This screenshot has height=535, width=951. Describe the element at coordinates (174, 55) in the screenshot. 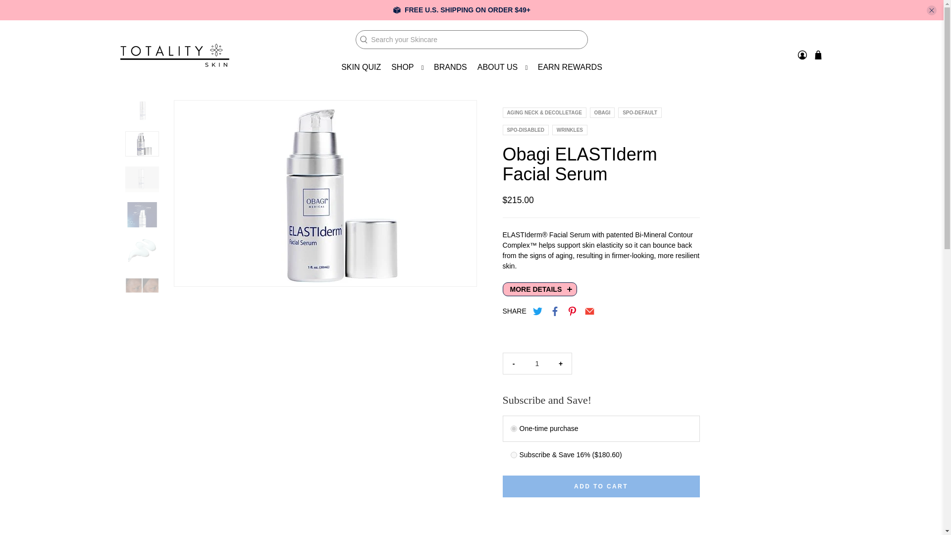

I see `Totality Medispa and Skincare` at that location.